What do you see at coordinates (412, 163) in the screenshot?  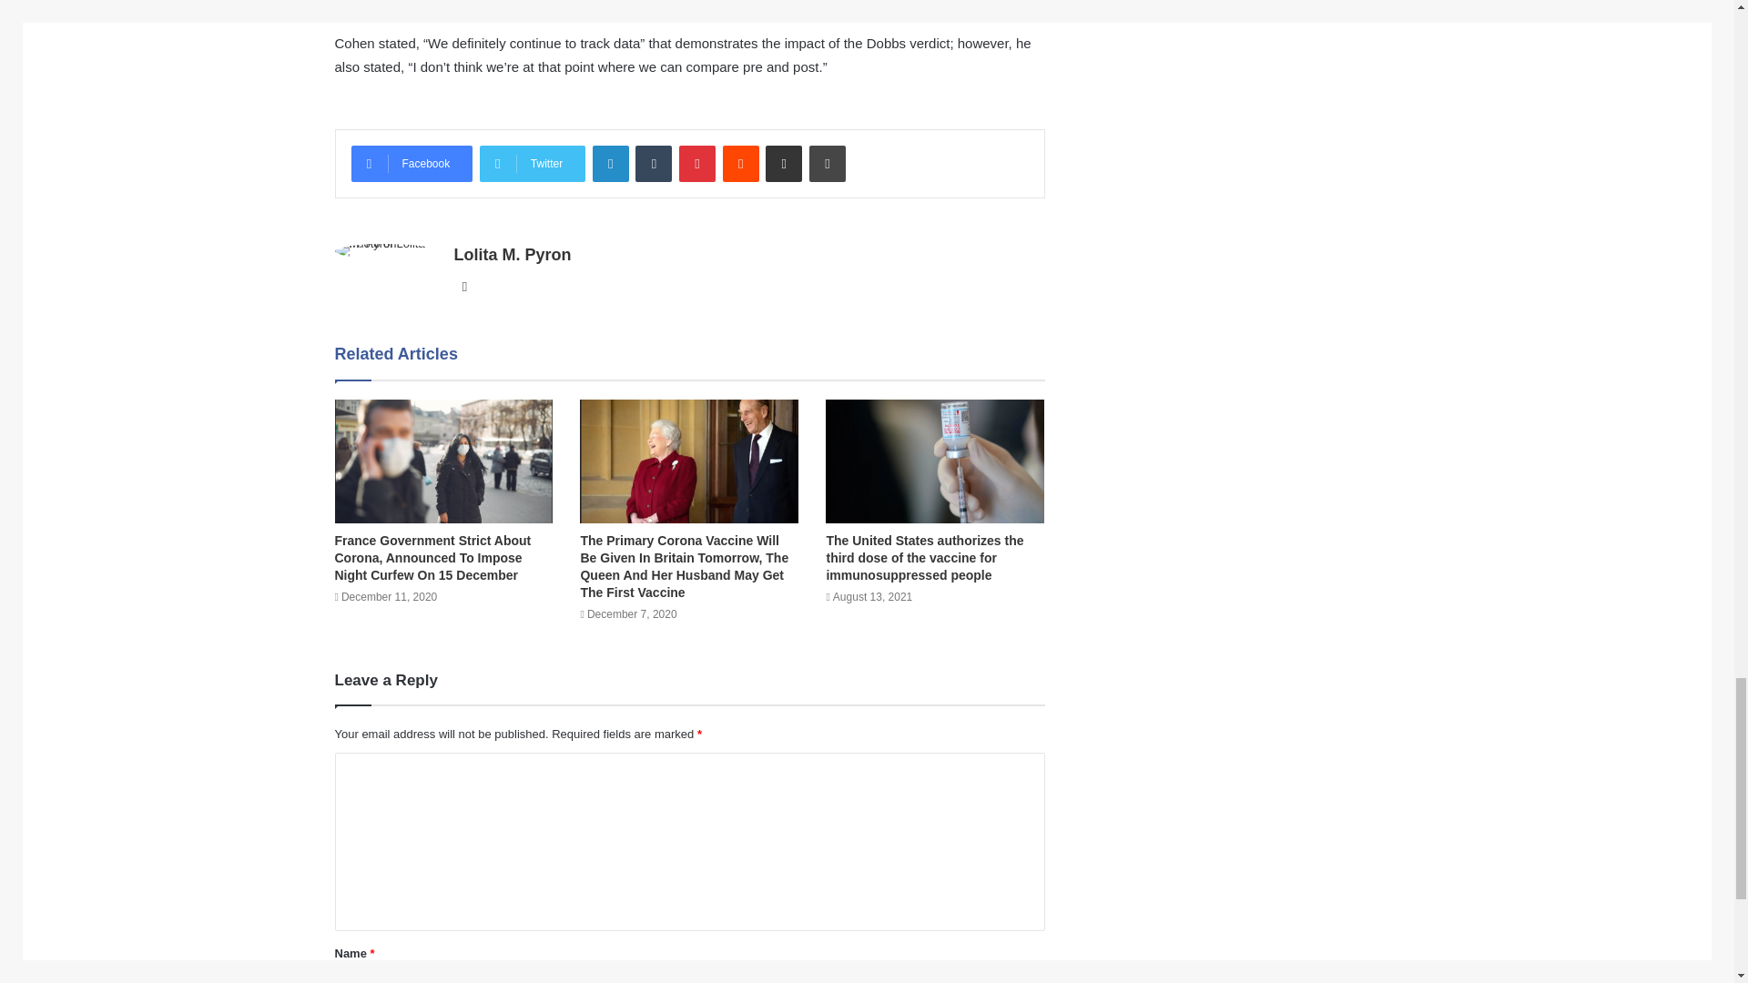 I see `Facebook` at bounding box center [412, 163].